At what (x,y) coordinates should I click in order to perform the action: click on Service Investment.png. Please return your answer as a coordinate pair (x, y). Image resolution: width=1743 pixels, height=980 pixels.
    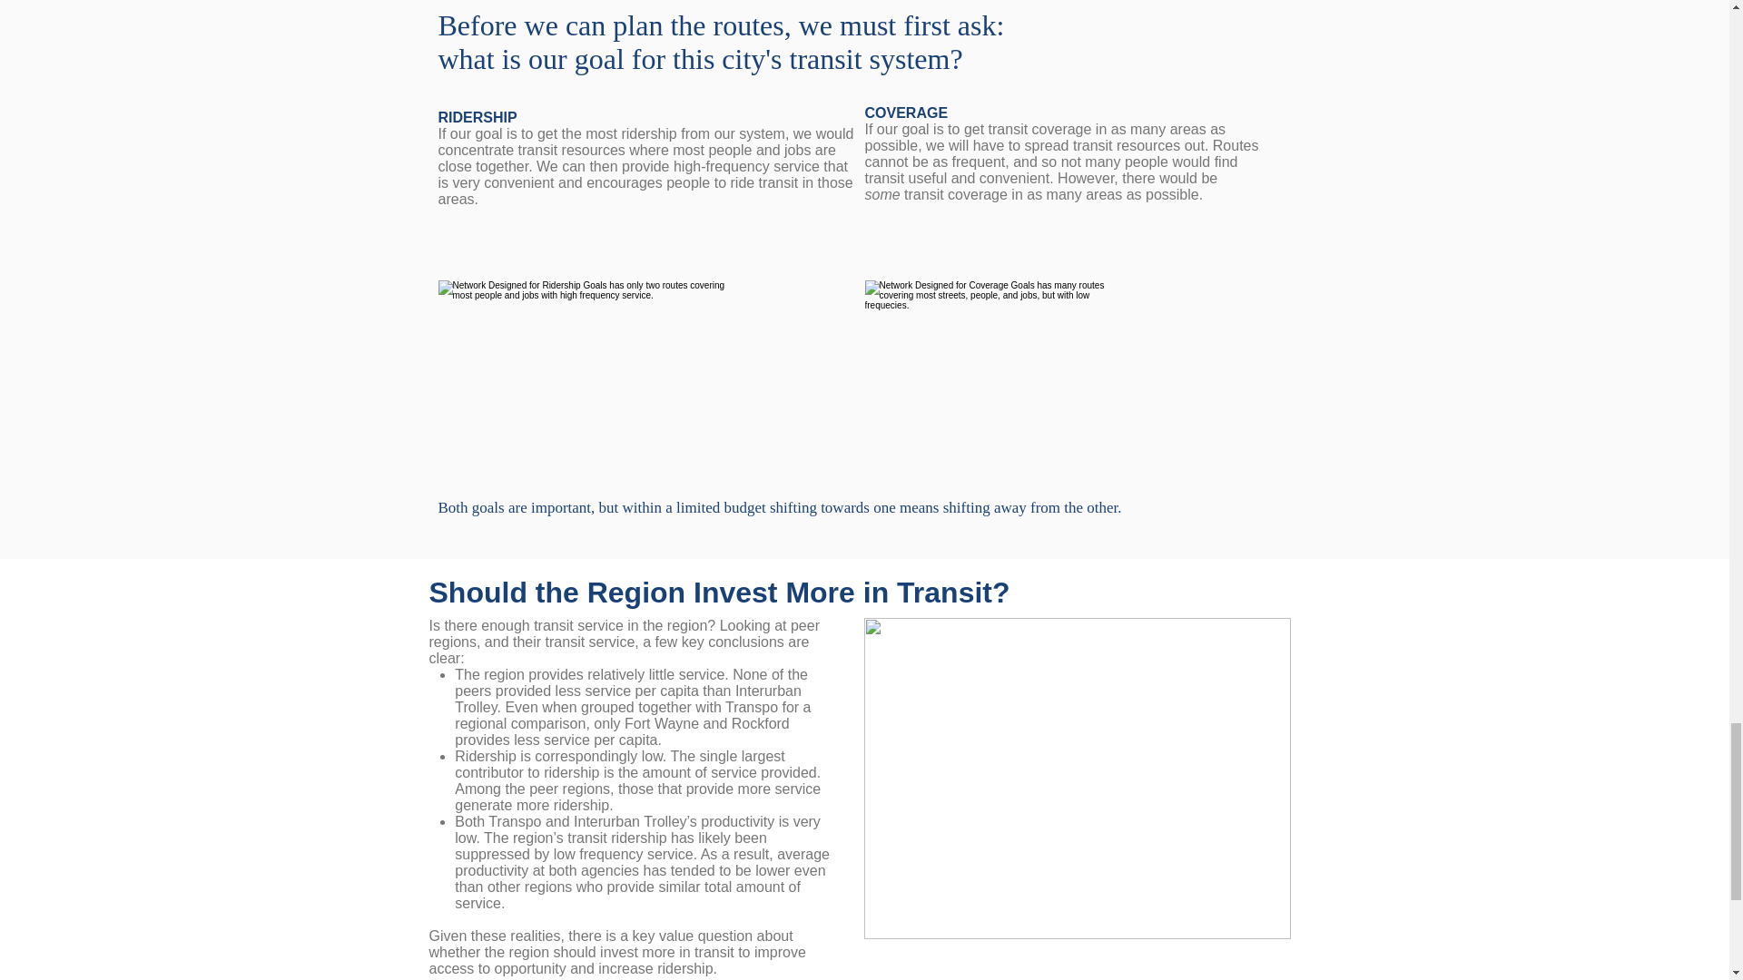
    Looking at the image, I should click on (1078, 779).